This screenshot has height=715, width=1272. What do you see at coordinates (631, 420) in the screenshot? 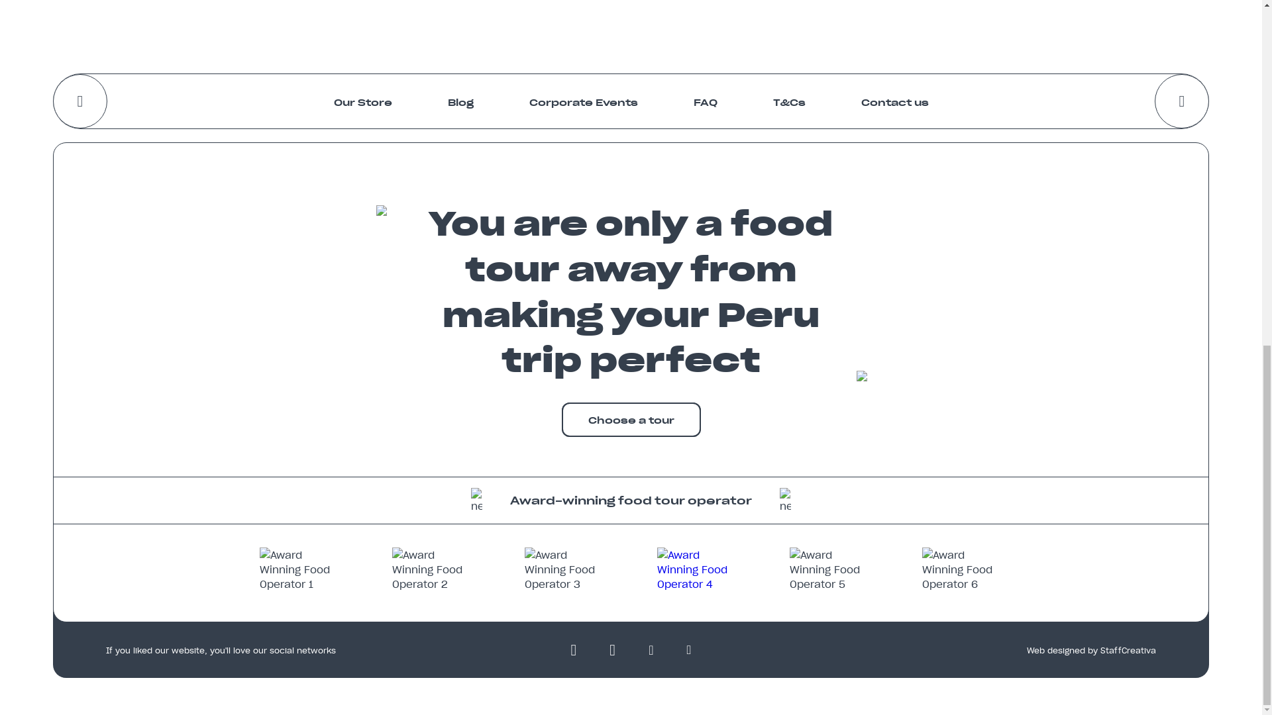
I see `Choose a tour` at bounding box center [631, 420].